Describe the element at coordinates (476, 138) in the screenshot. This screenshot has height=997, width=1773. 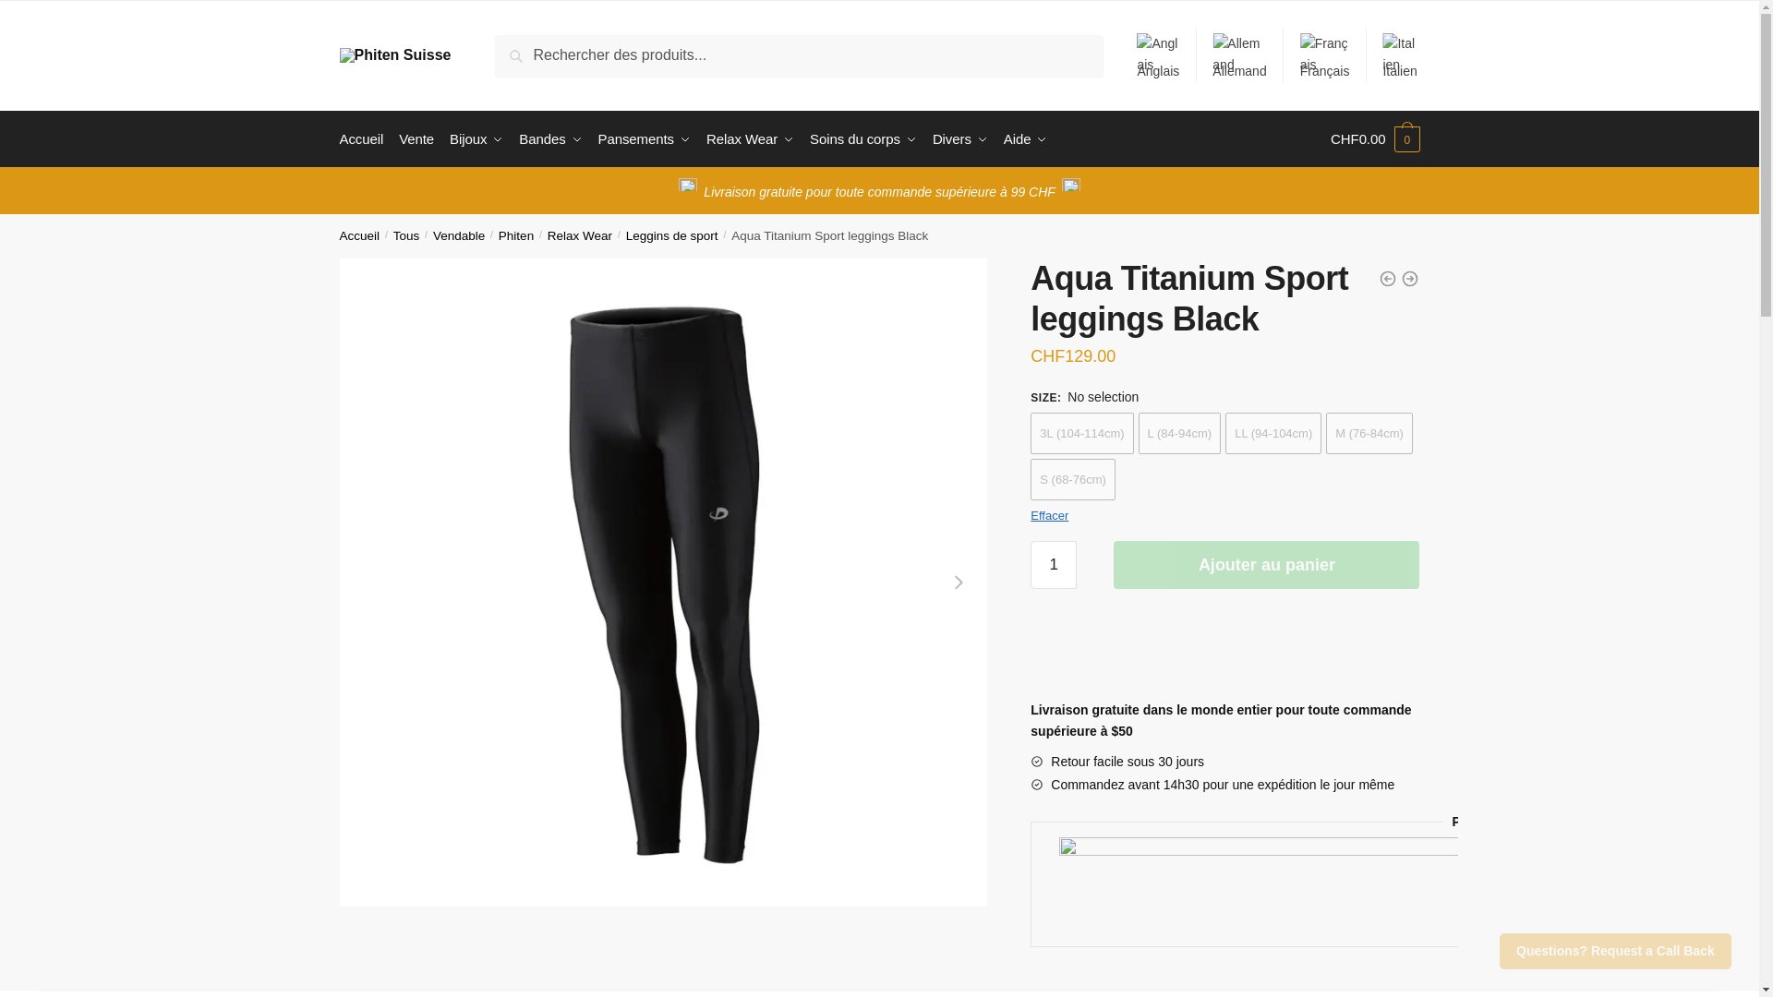
I see `Bijoux` at that location.